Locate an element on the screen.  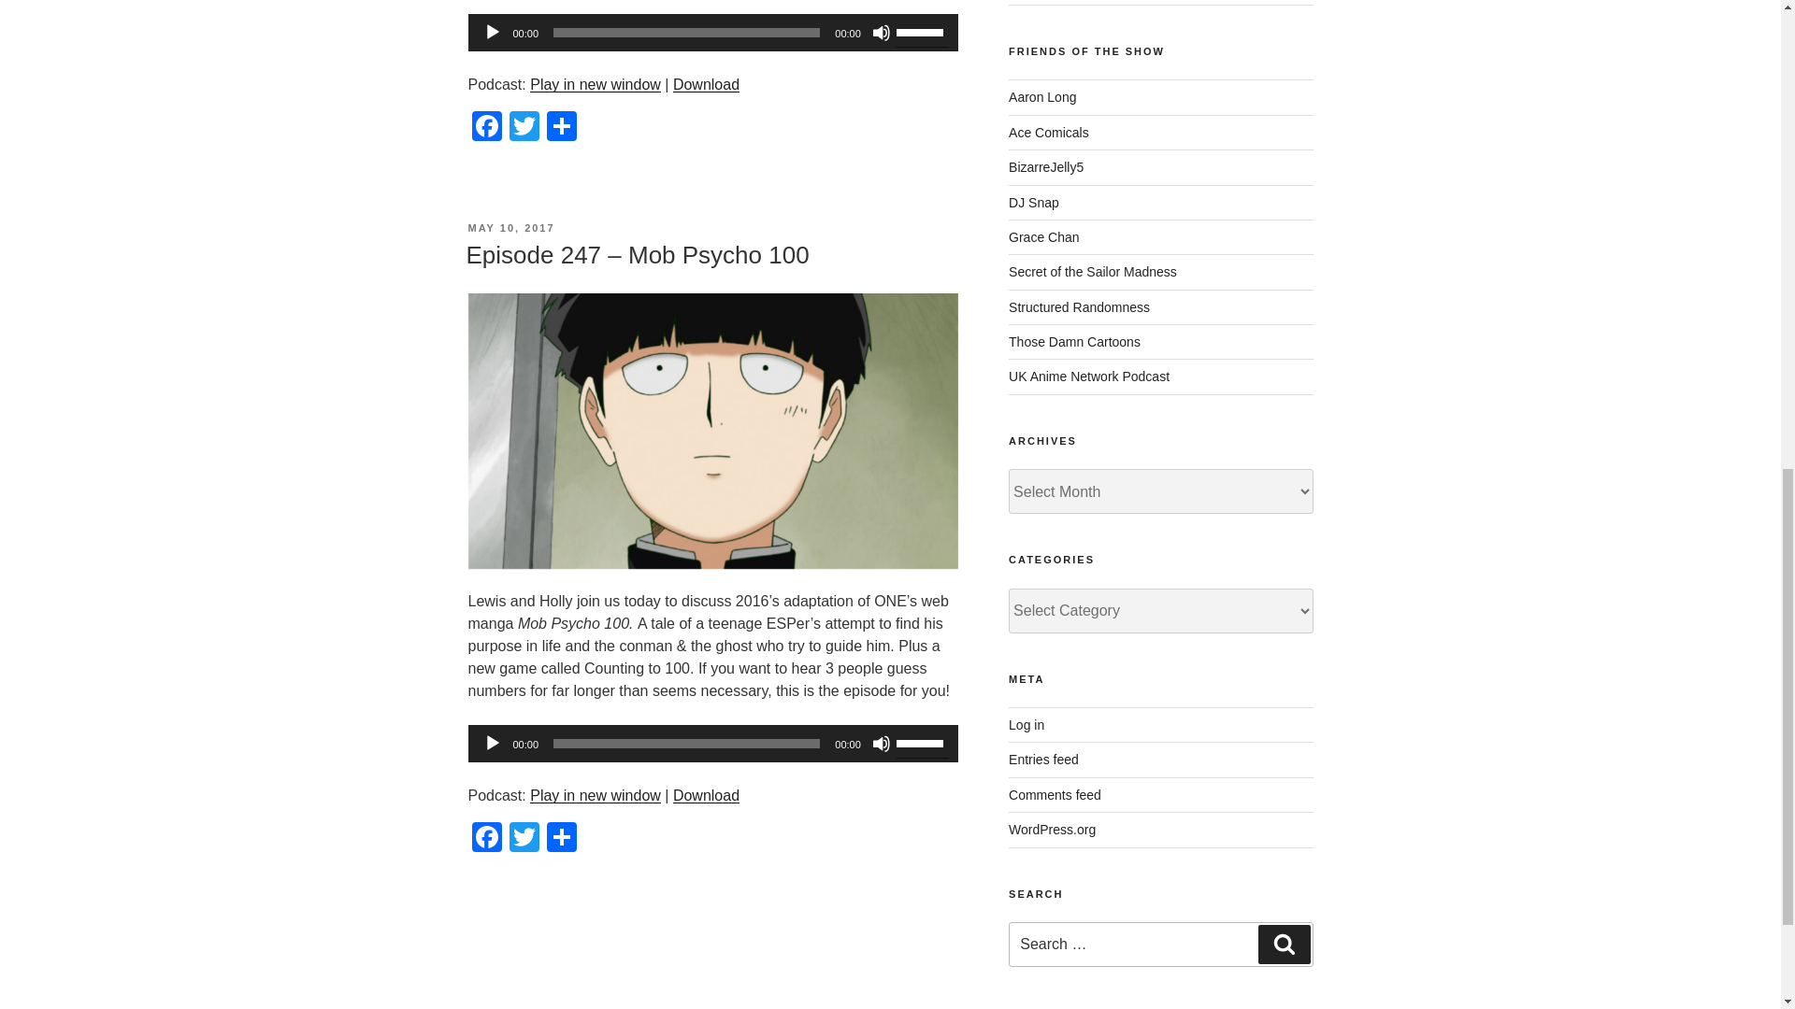
Download is located at coordinates (707, 795).